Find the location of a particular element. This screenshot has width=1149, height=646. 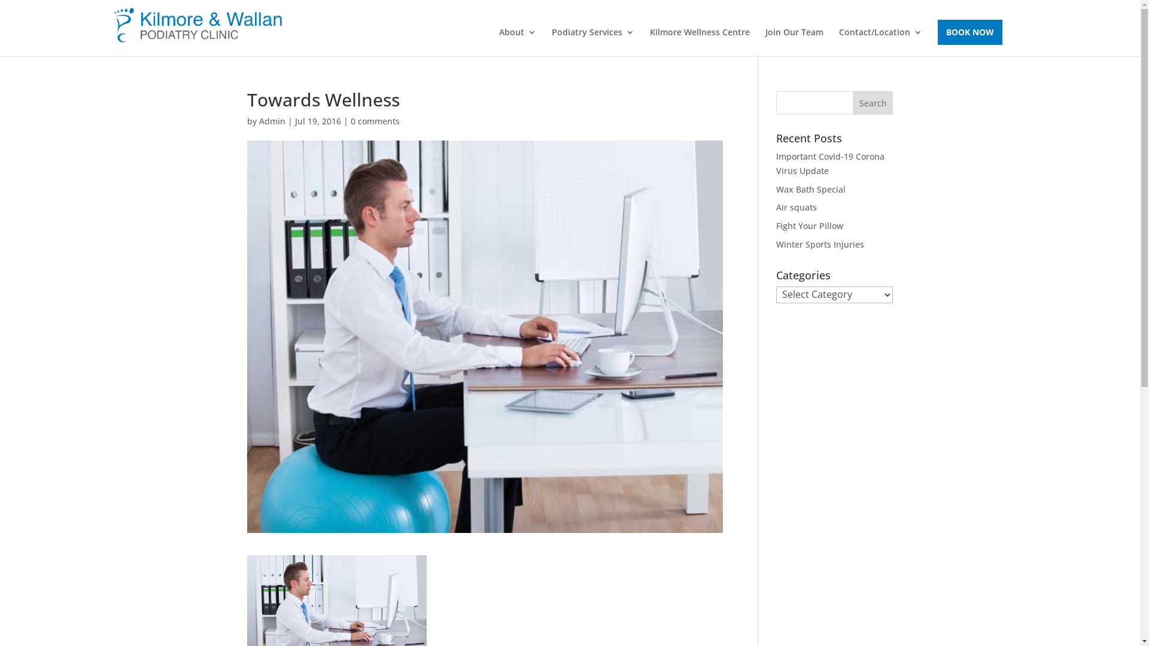

Important Covid-19 Corona Virus Update is located at coordinates (831, 164).